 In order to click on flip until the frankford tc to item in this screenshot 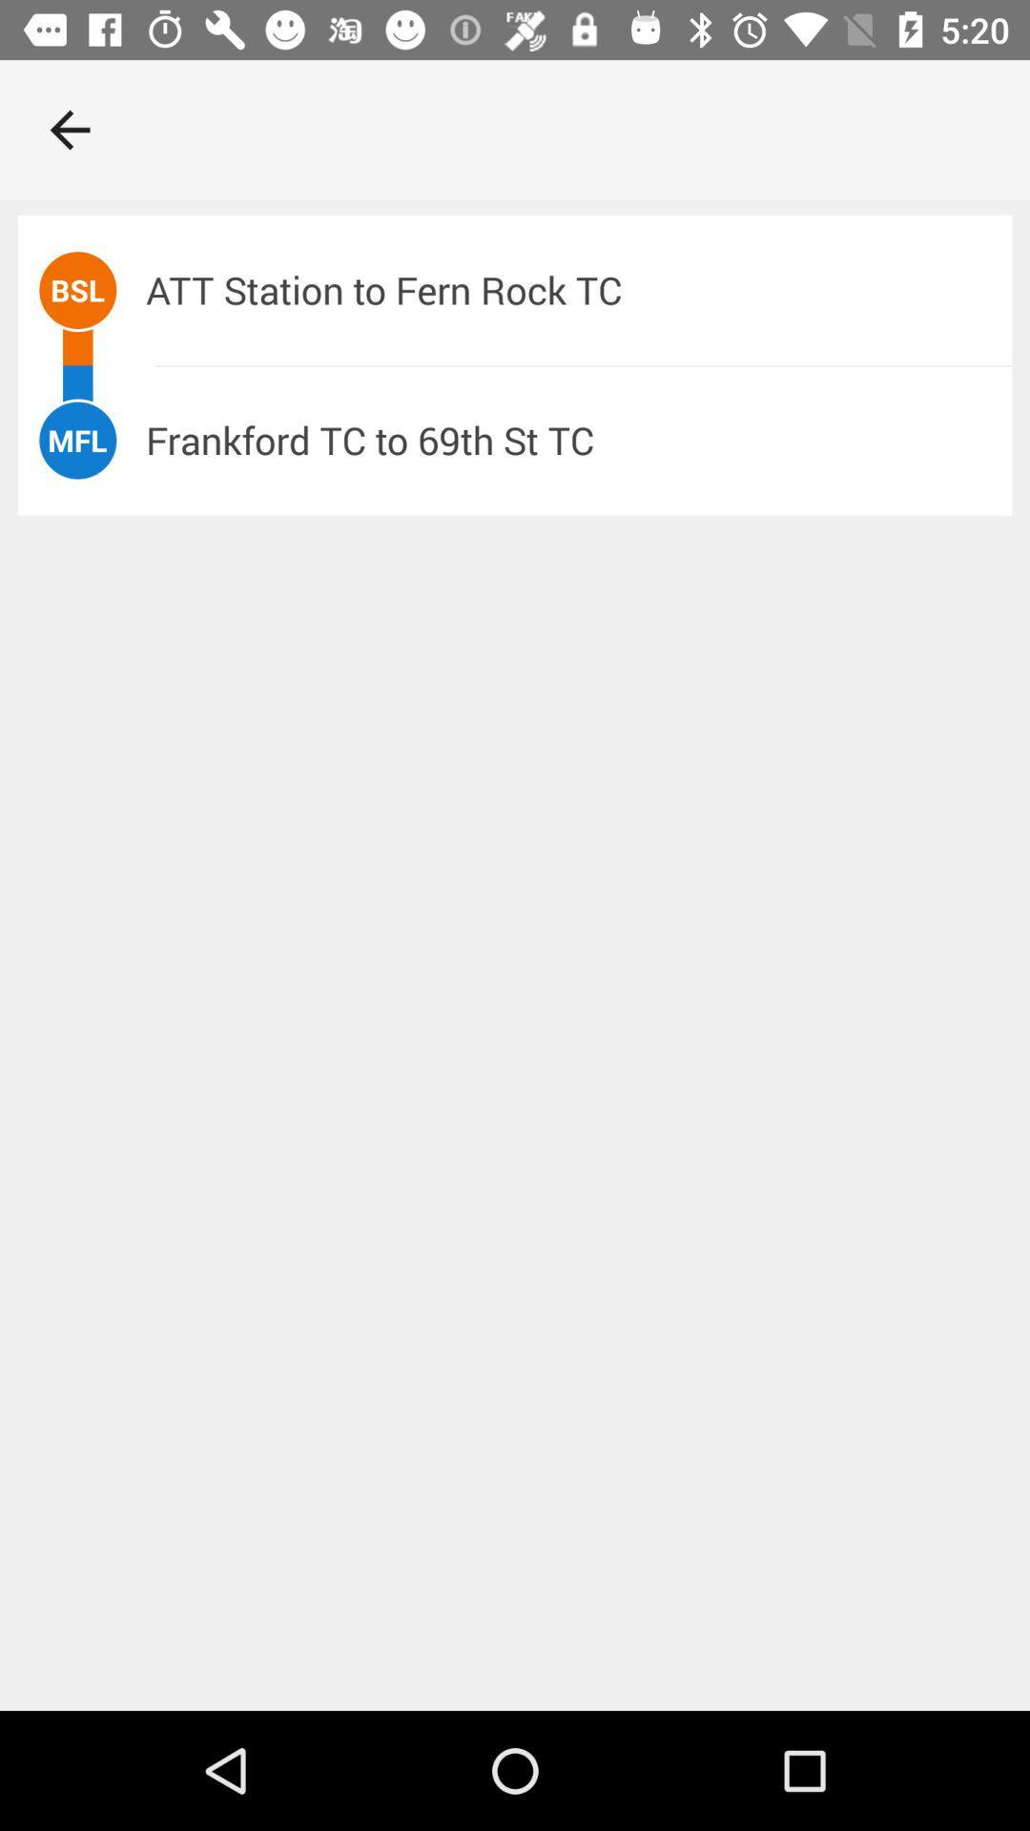, I will do `click(578, 441)`.